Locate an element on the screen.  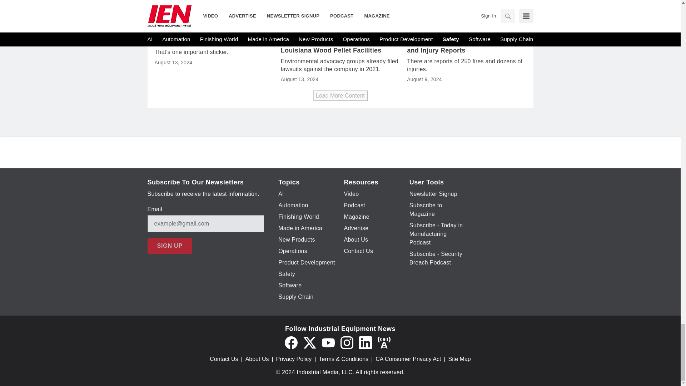
Twitter X icon is located at coordinates (309, 342).